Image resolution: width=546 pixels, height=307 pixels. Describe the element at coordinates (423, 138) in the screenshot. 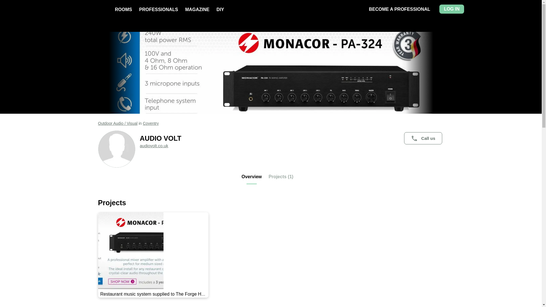

I see `Call us` at that location.